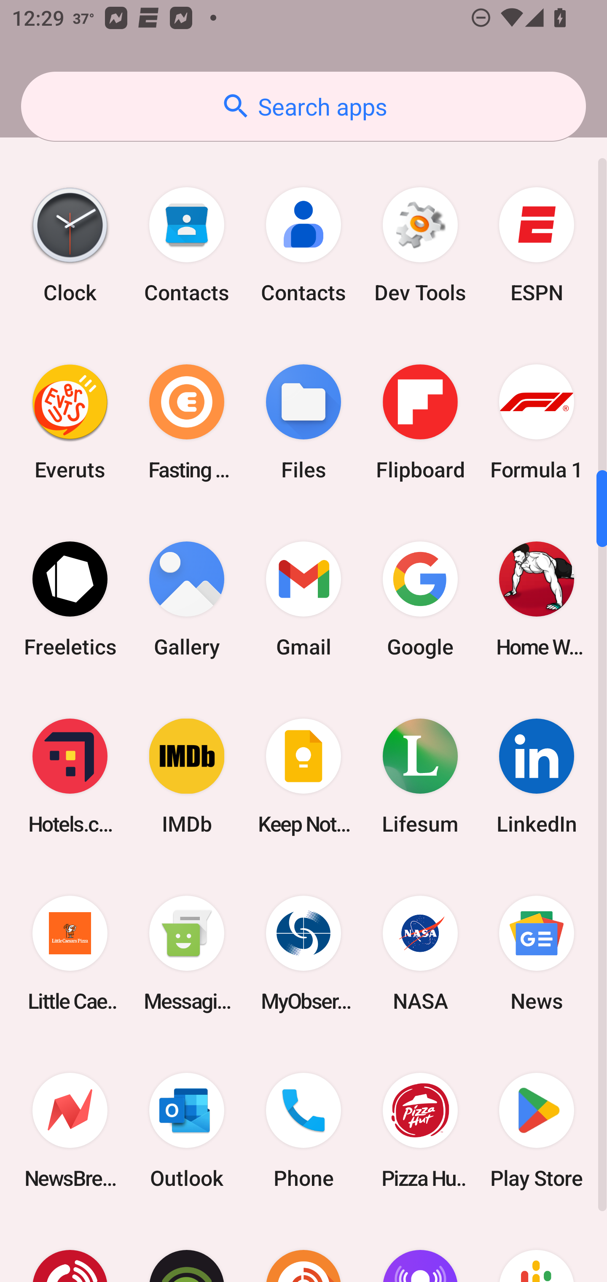  Describe the element at coordinates (420, 777) in the screenshot. I see `Lifesum` at that location.